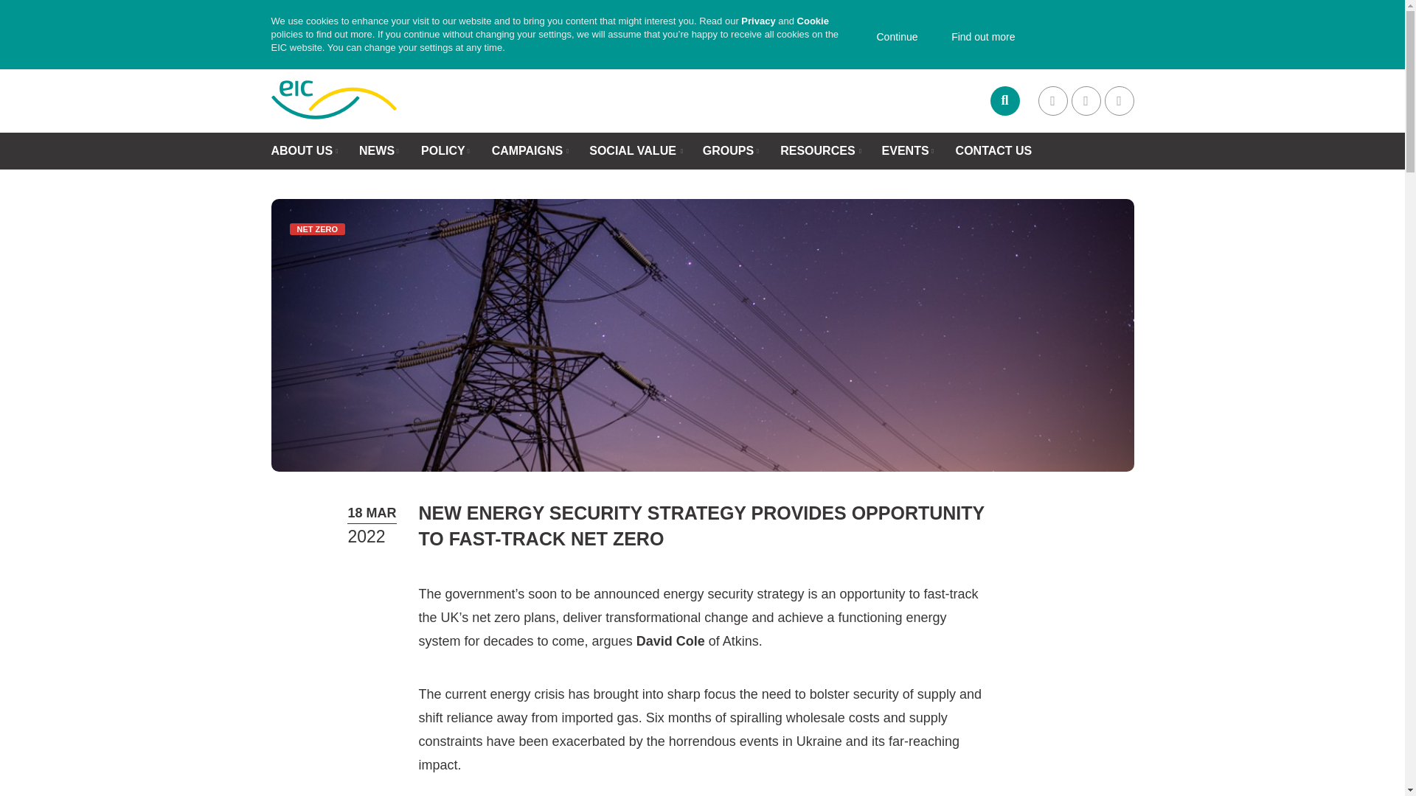 This screenshot has height=796, width=1416. Describe the element at coordinates (975, 38) in the screenshot. I see `Find out more` at that location.